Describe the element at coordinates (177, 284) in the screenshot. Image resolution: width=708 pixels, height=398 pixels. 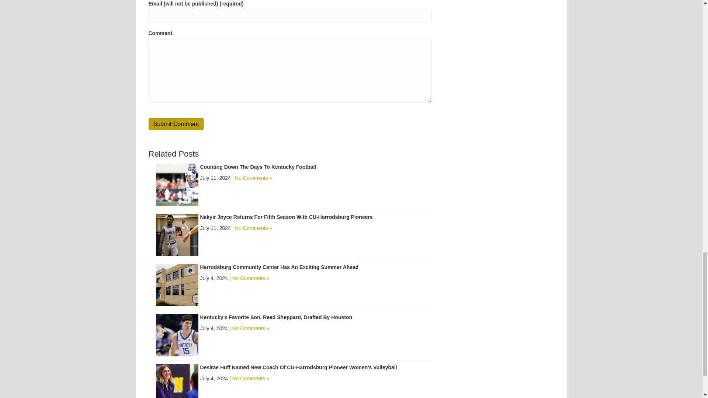
I see `Harrodsburg Community Center Has An Exciting Summer Ahead` at that location.